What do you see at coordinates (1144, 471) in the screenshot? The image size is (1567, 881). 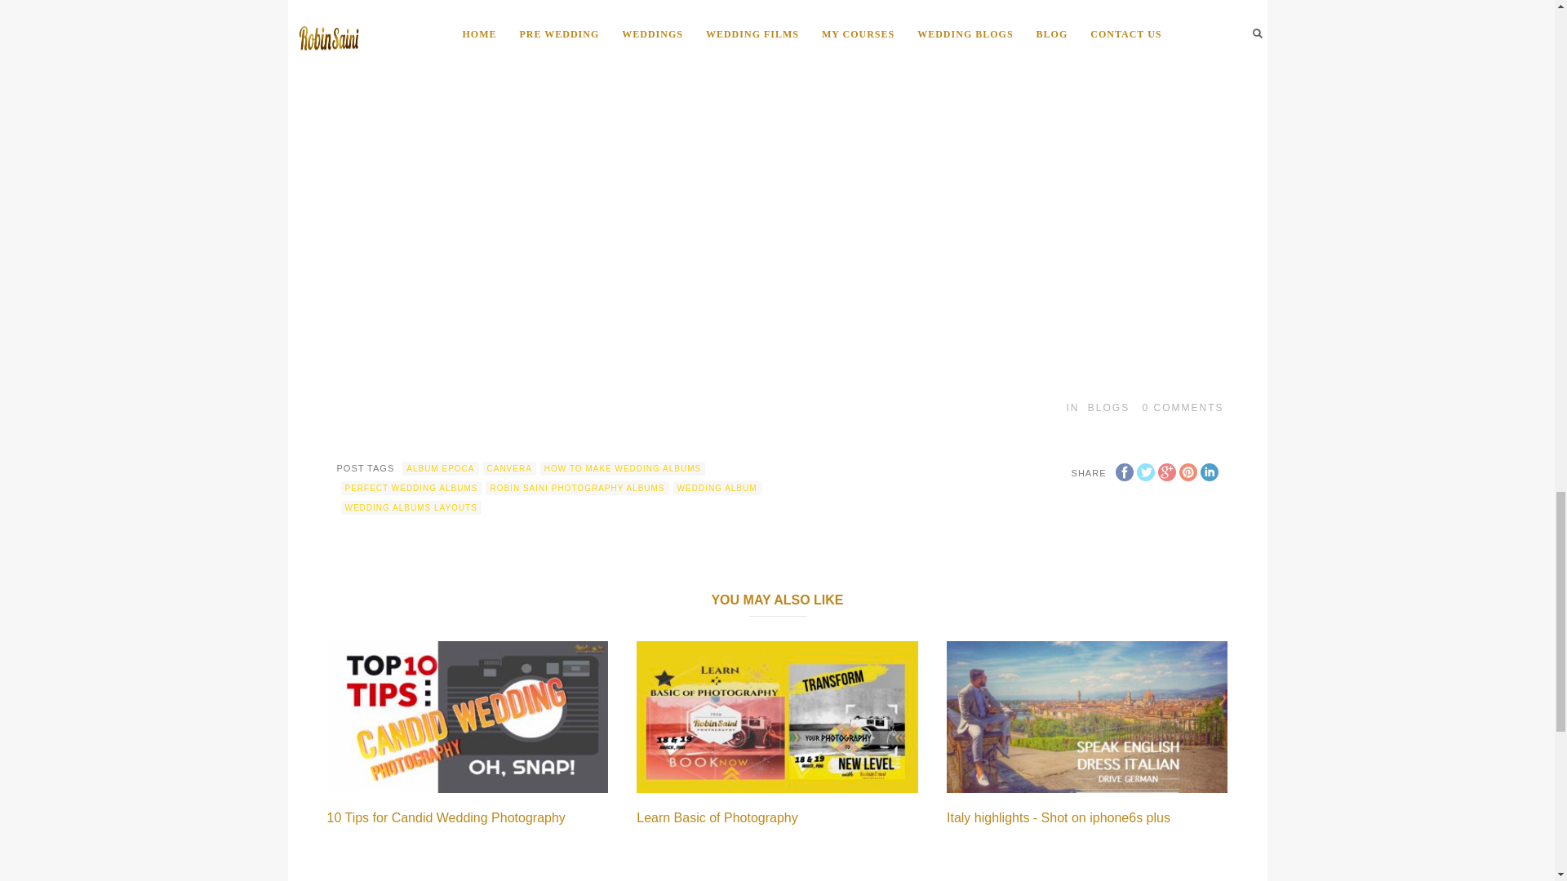 I see `Twitter` at bounding box center [1144, 471].